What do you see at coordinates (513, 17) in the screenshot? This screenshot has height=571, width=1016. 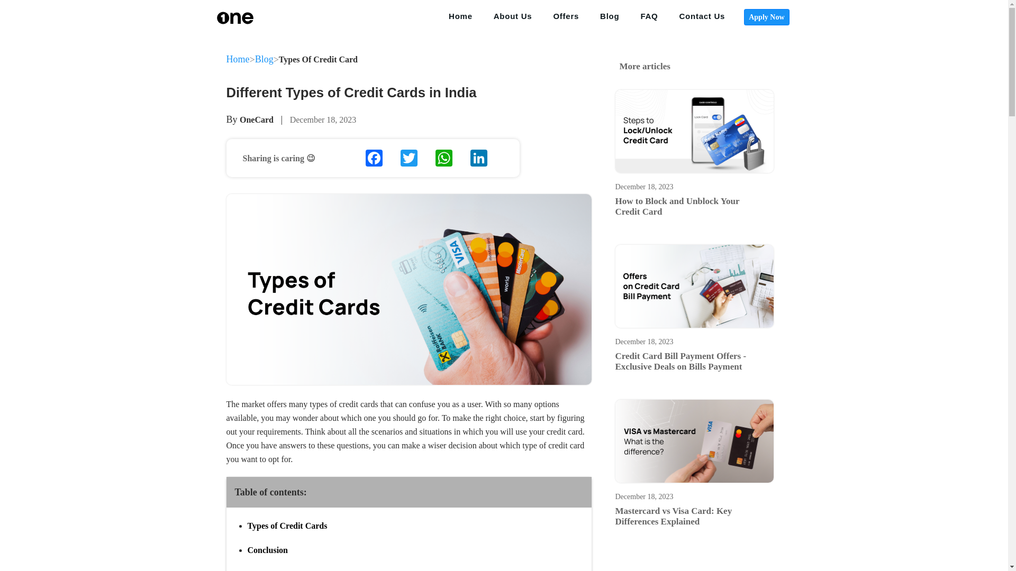 I see `About Us` at bounding box center [513, 17].